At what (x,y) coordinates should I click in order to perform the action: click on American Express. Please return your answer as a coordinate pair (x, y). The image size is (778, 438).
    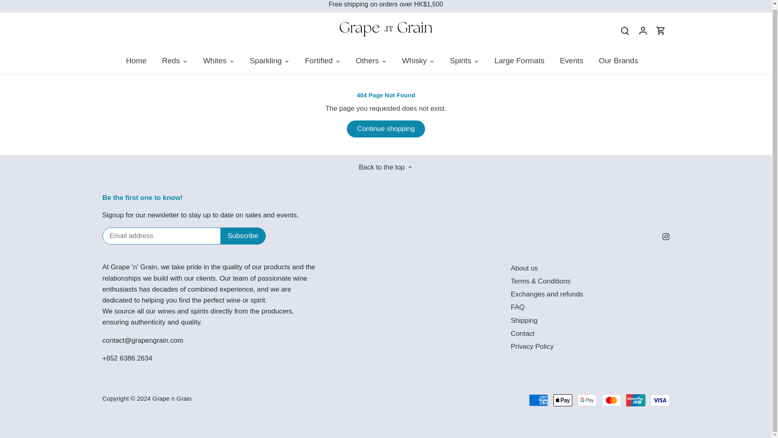
    Looking at the image, I should click on (539, 400).